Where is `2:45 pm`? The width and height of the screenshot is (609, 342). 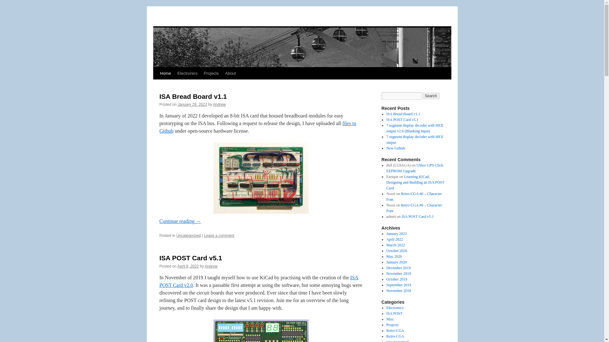
2:45 pm is located at coordinates (192, 104).